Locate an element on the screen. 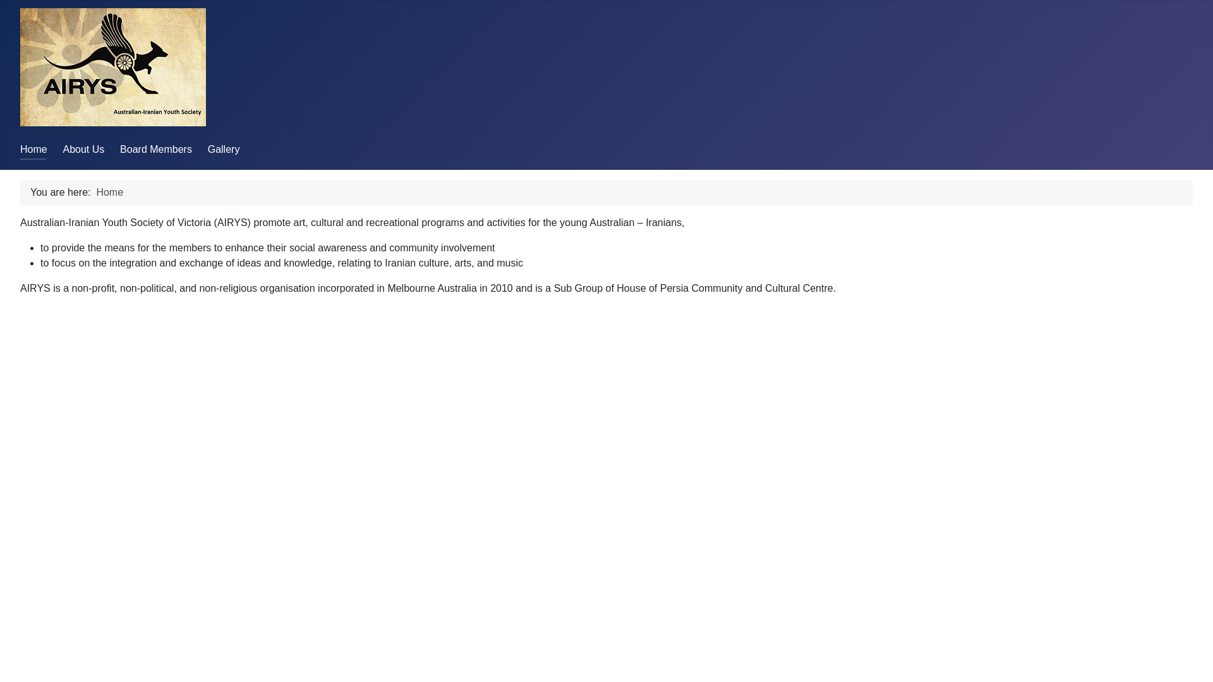 Image resolution: width=1213 pixels, height=682 pixels. Gallery is located at coordinates (224, 149).